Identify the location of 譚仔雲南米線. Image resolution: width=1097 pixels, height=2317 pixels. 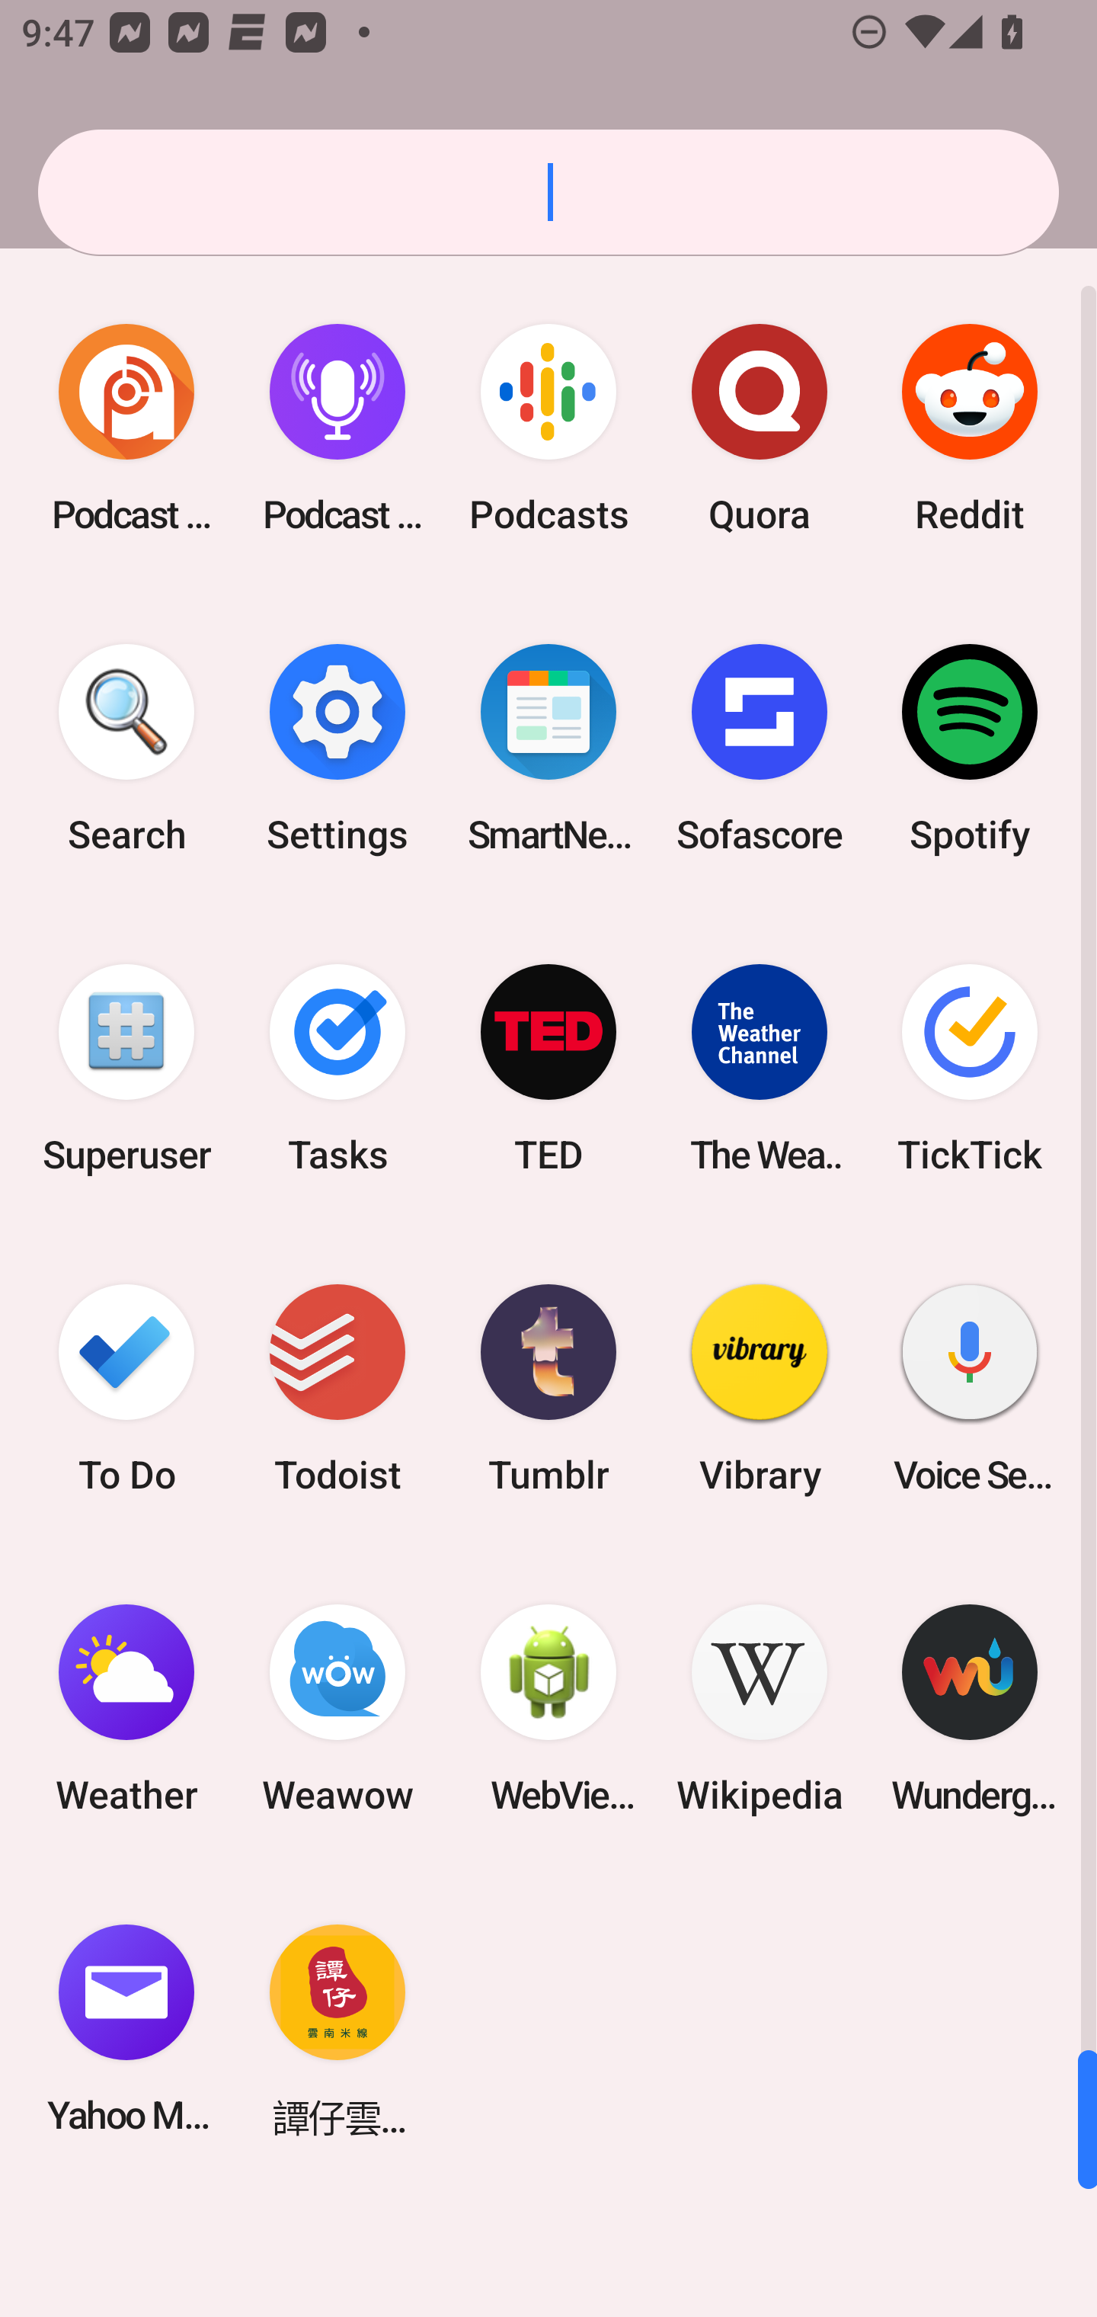
(337, 2029).